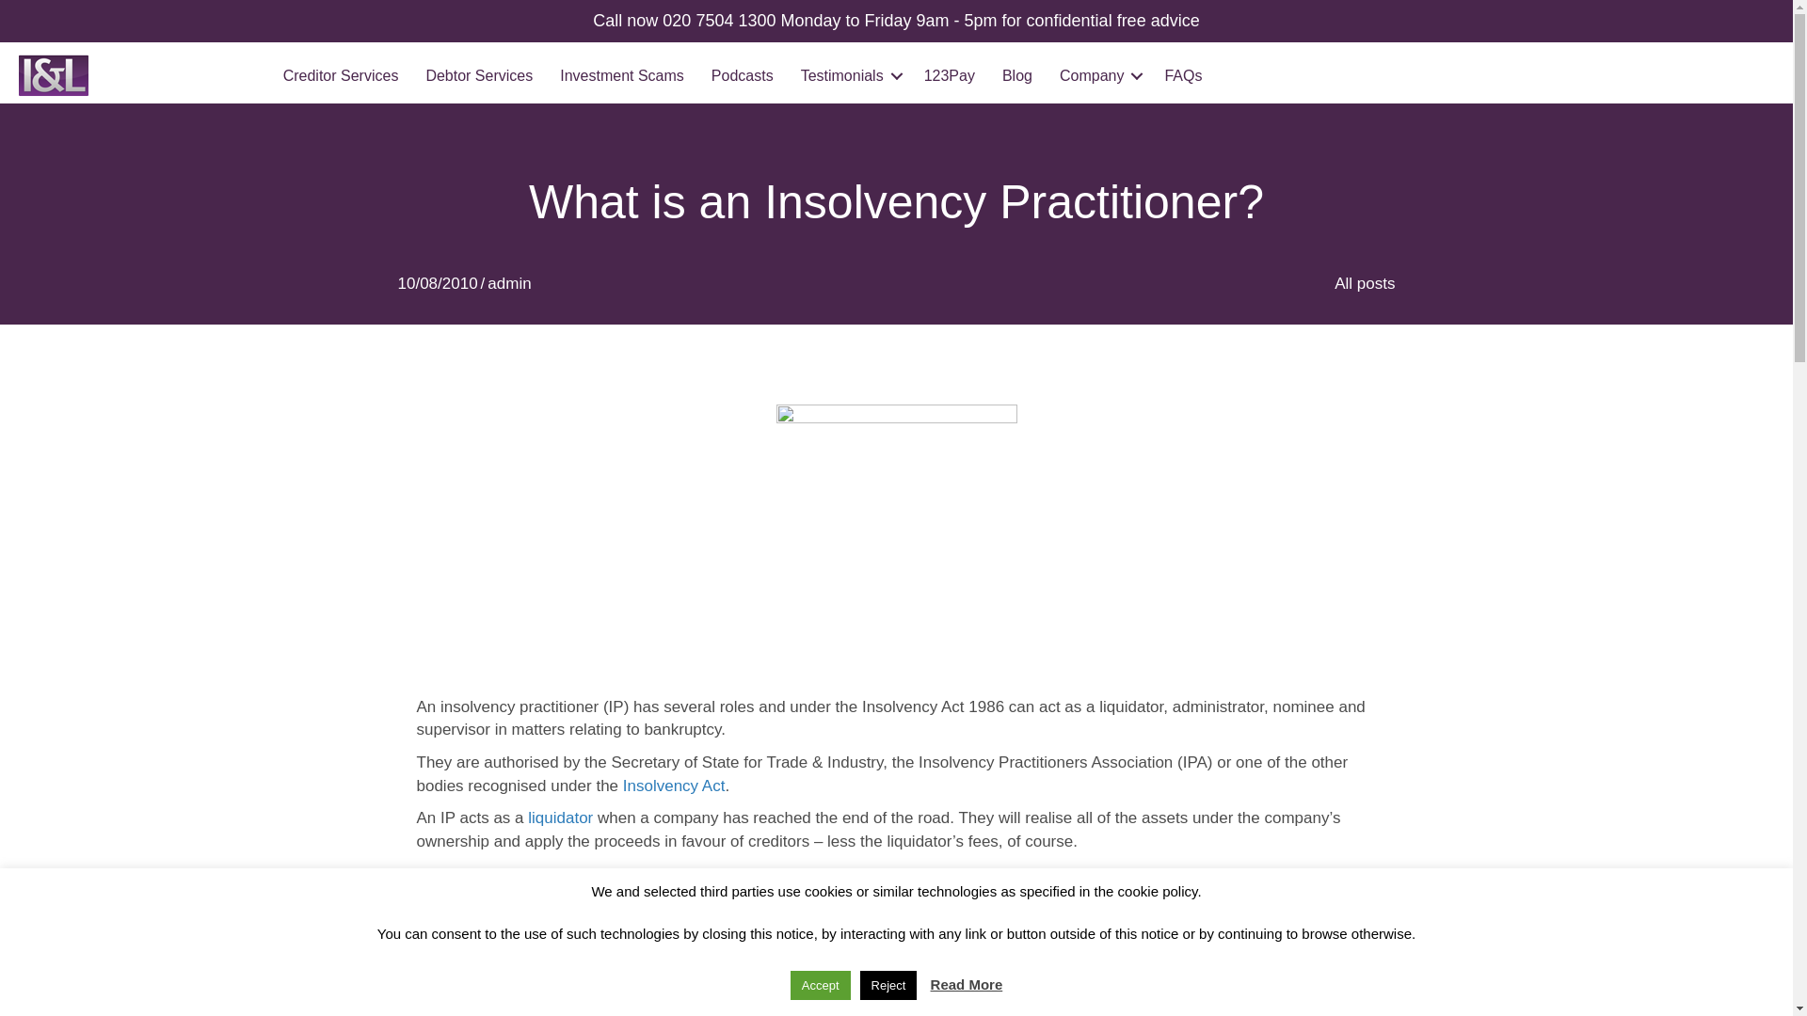 The width and height of the screenshot is (1807, 1016). What do you see at coordinates (555, 874) in the screenshot?
I see `administrator` at bounding box center [555, 874].